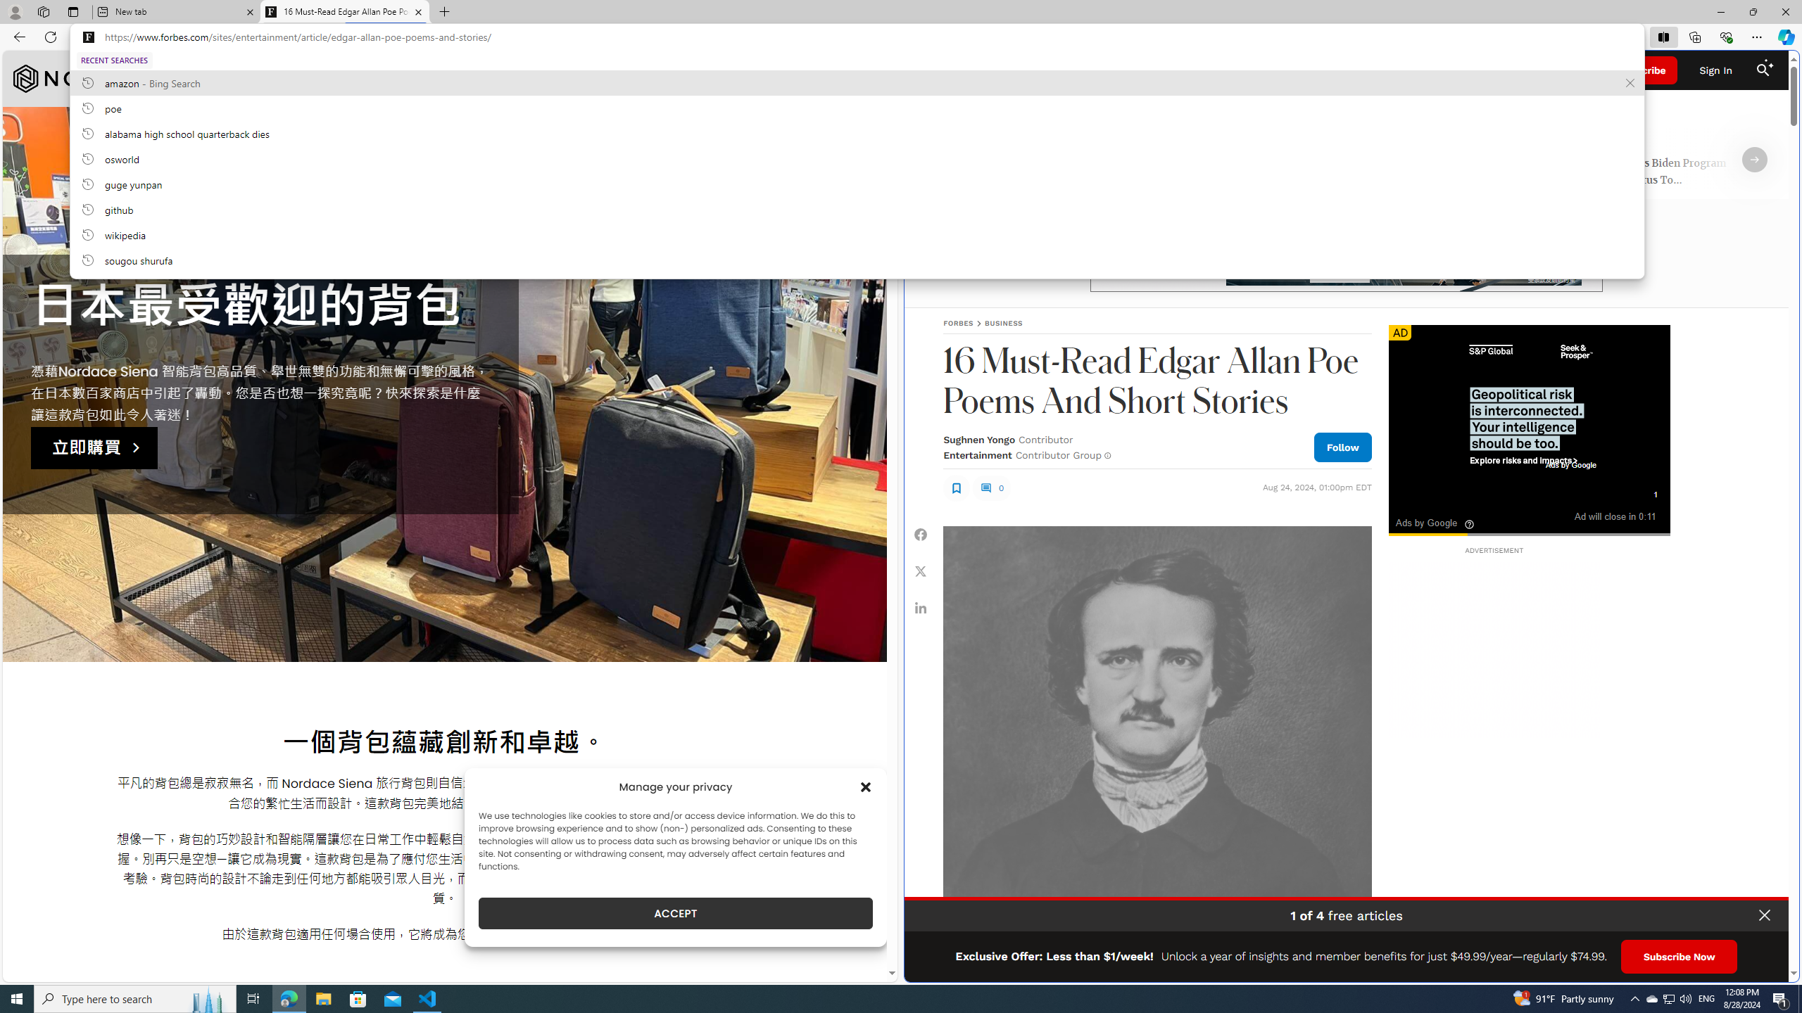 Image resolution: width=1802 pixels, height=1013 pixels. Describe the element at coordinates (1755, 160) in the screenshot. I see `Arrow Right` at that location.